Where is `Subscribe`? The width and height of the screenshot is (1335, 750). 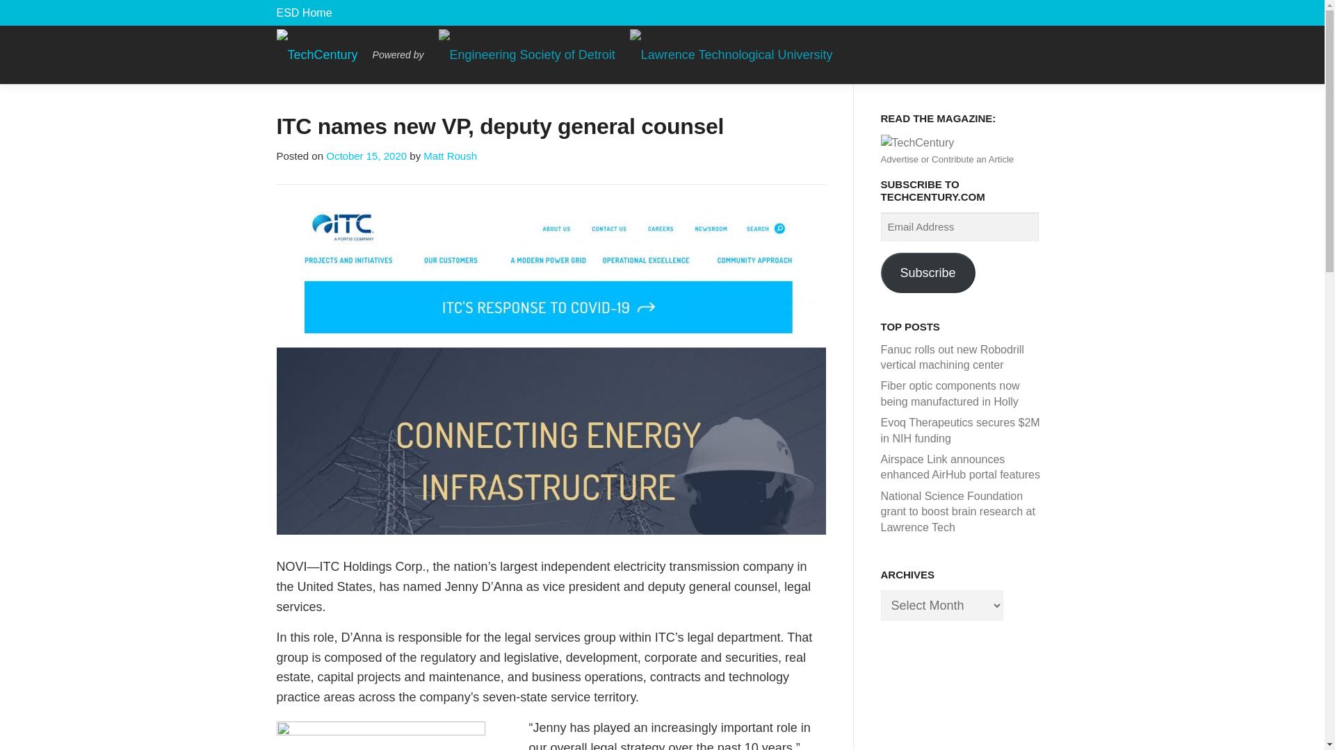 Subscribe is located at coordinates (927, 272).